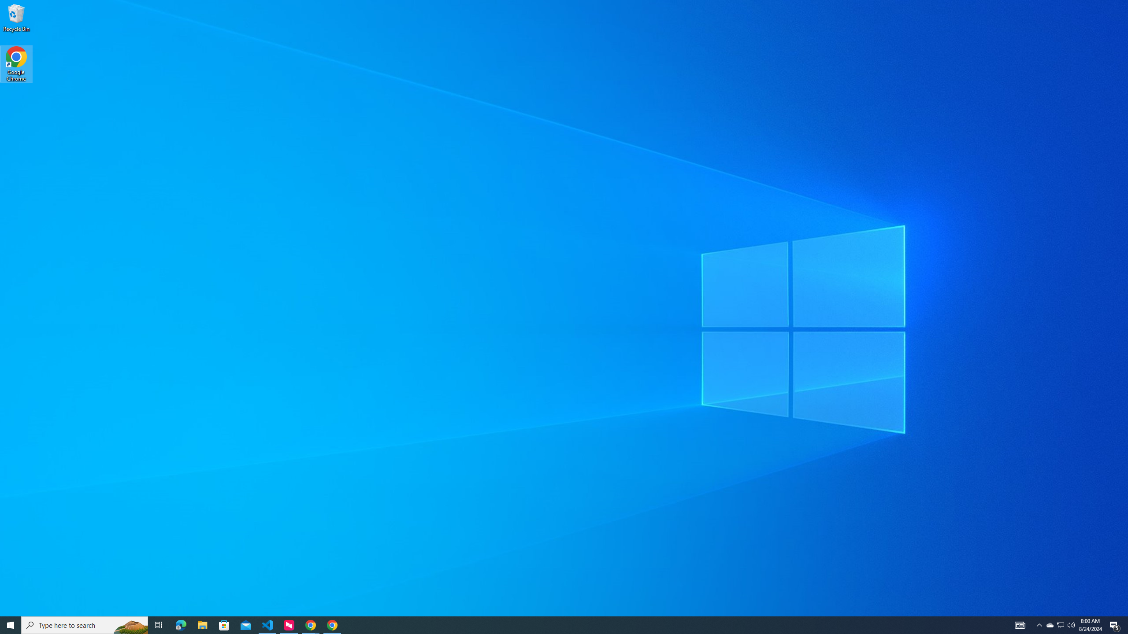  What do you see at coordinates (16, 17) in the screenshot?
I see `Recycle Bin` at bounding box center [16, 17].